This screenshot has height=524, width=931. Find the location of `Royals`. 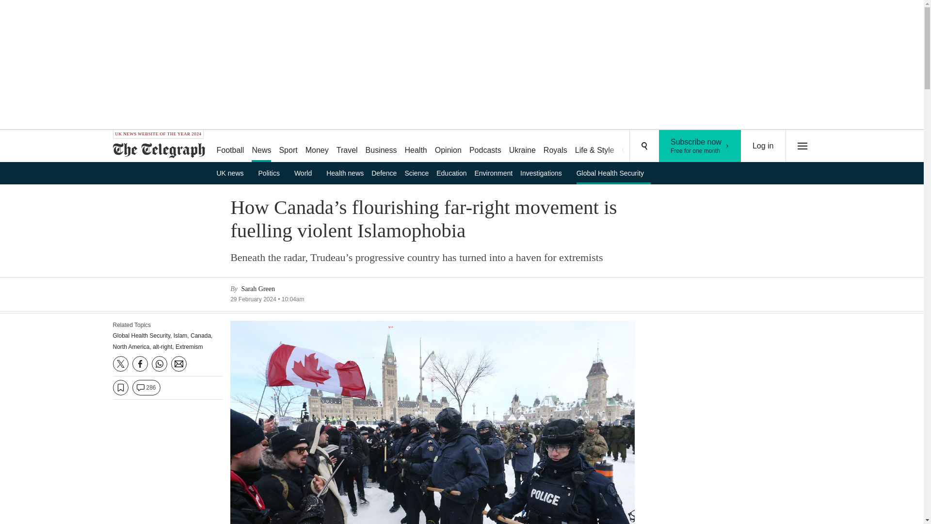

Royals is located at coordinates (556, 147).